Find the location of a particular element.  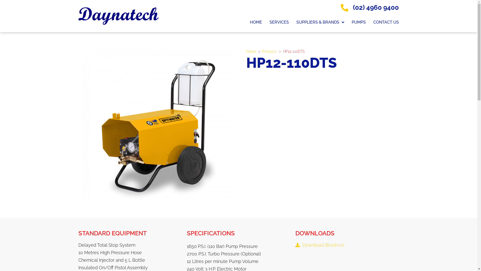

Spitwater_SCW70TS_HP12110DTS is located at coordinates (157, 125).